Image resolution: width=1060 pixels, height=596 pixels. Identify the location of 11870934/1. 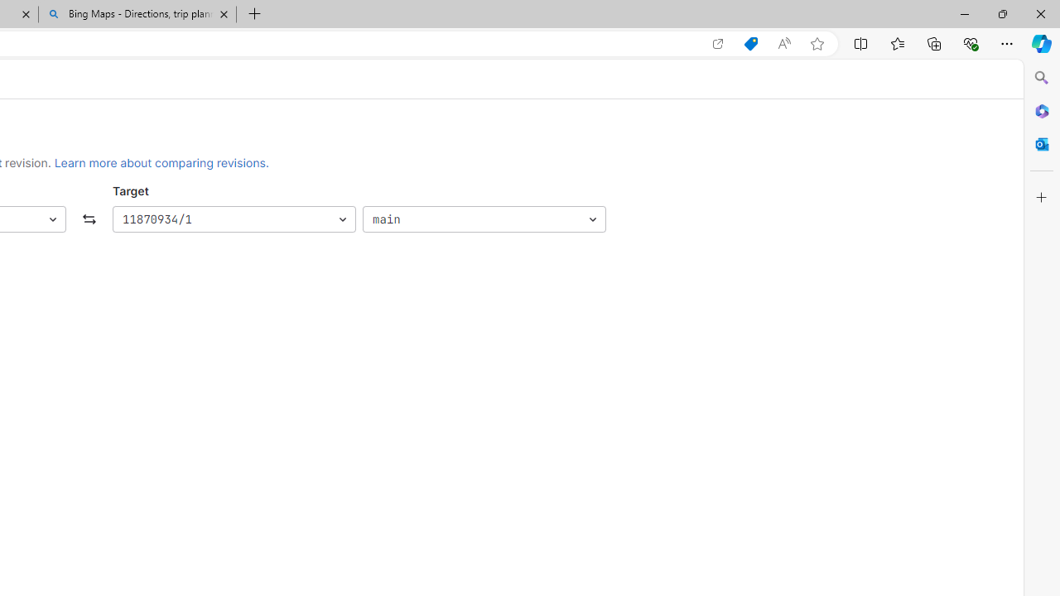
(234, 220).